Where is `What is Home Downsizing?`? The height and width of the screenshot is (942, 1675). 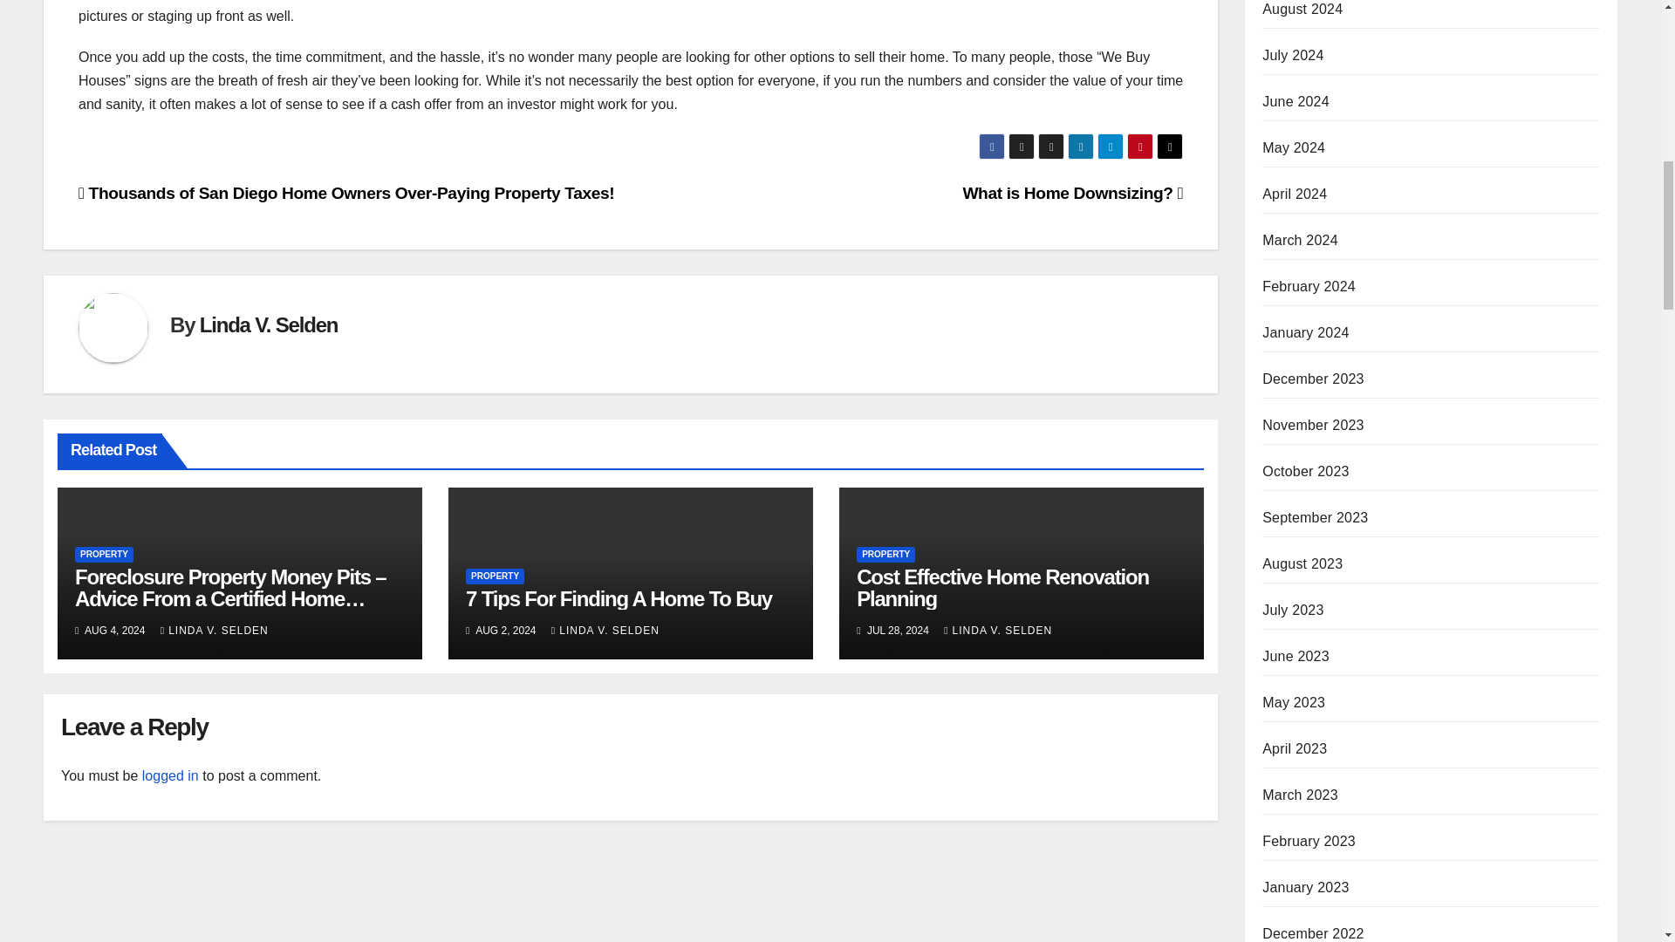
What is Home Downsizing? is located at coordinates (1071, 193).